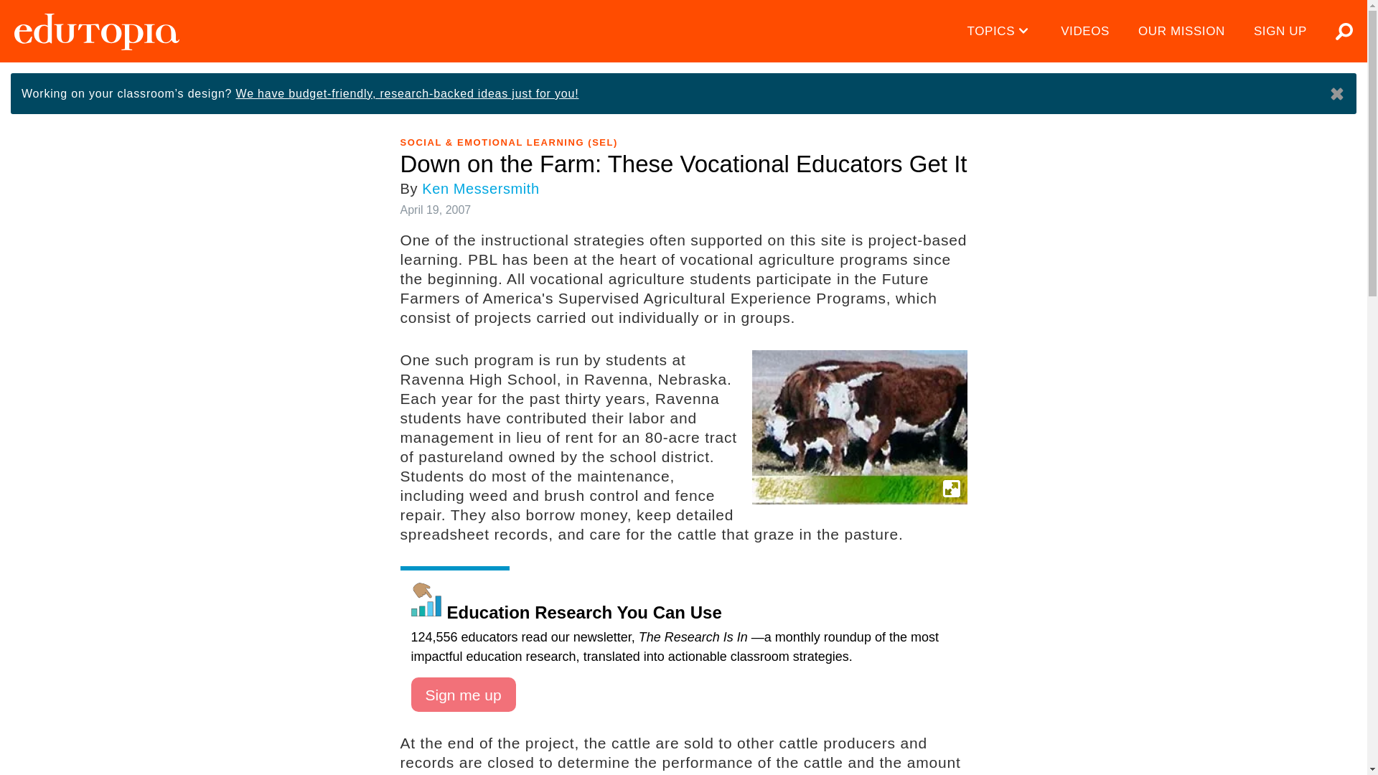 The height and width of the screenshot is (775, 1378). Describe the element at coordinates (407, 93) in the screenshot. I see `We have budget-friendly, research-backed ideas just for you!` at that location.